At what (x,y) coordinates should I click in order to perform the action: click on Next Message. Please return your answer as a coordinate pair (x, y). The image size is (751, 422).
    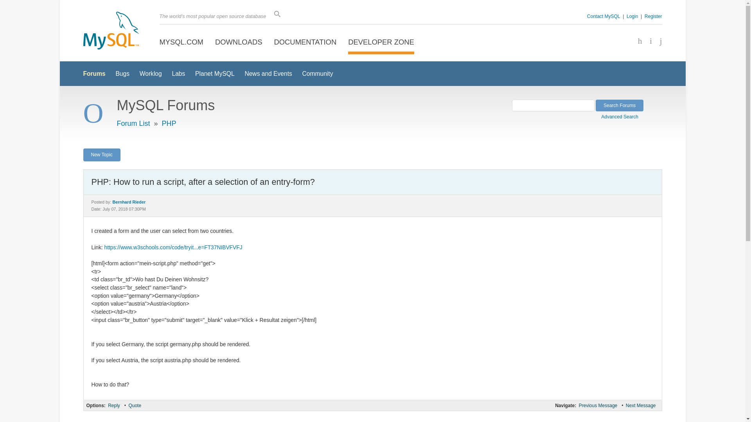
    Looking at the image, I should click on (641, 406).